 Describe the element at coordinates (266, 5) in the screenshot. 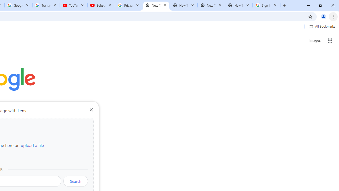

I see `Sign in - Google Accounts` at that location.